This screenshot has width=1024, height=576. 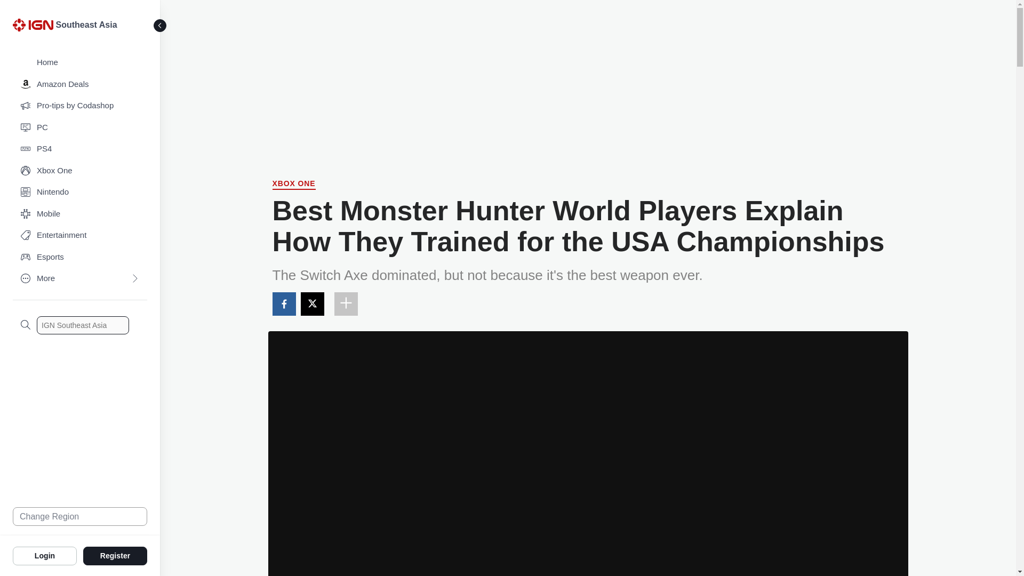 What do you see at coordinates (80, 149) in the screenshot?
I see `PS4` at bounding box center [80, 149].